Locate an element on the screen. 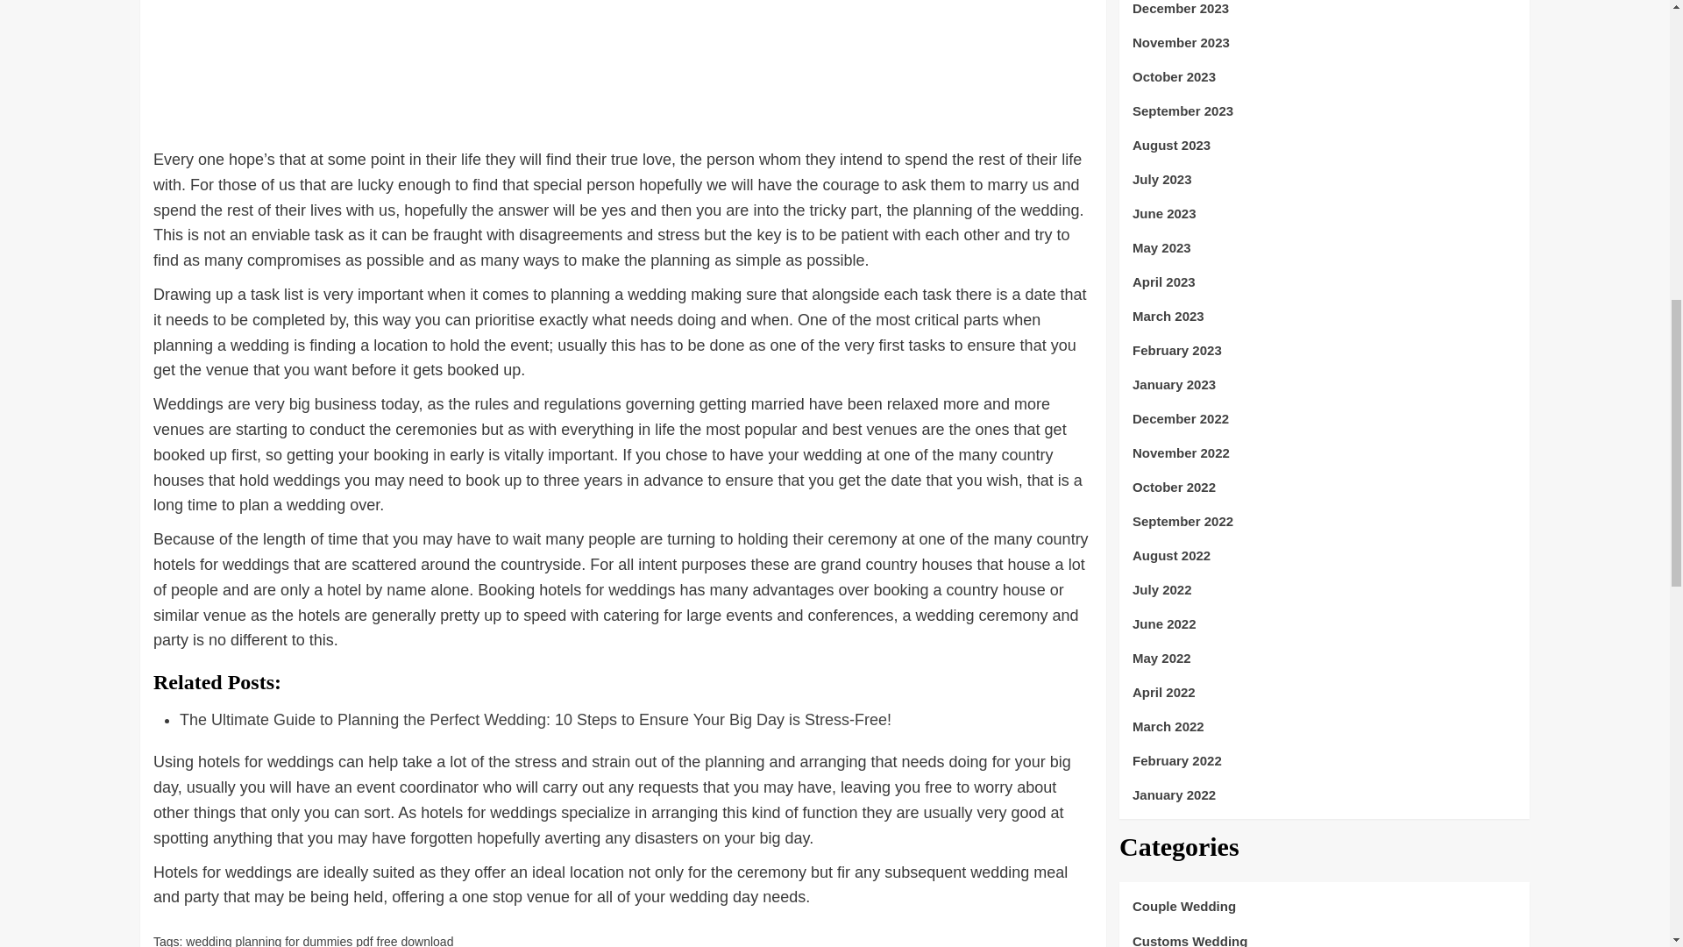 The image size is (1683, 947). wedding planning for dummies pdf free download is located at coordinates (319, 940).